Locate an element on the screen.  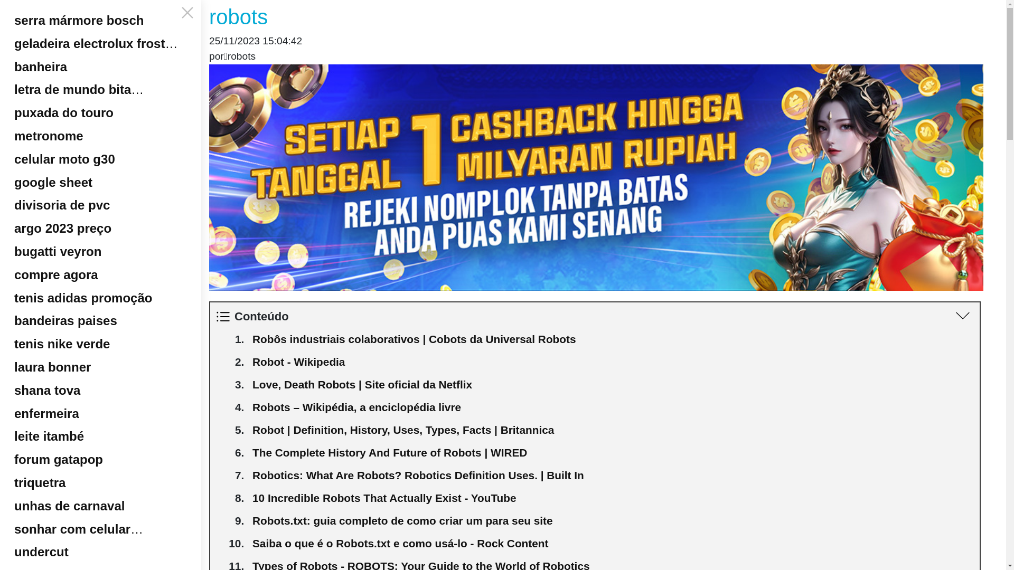
Robot - Wikipedia is located at coordinates (614, 364).